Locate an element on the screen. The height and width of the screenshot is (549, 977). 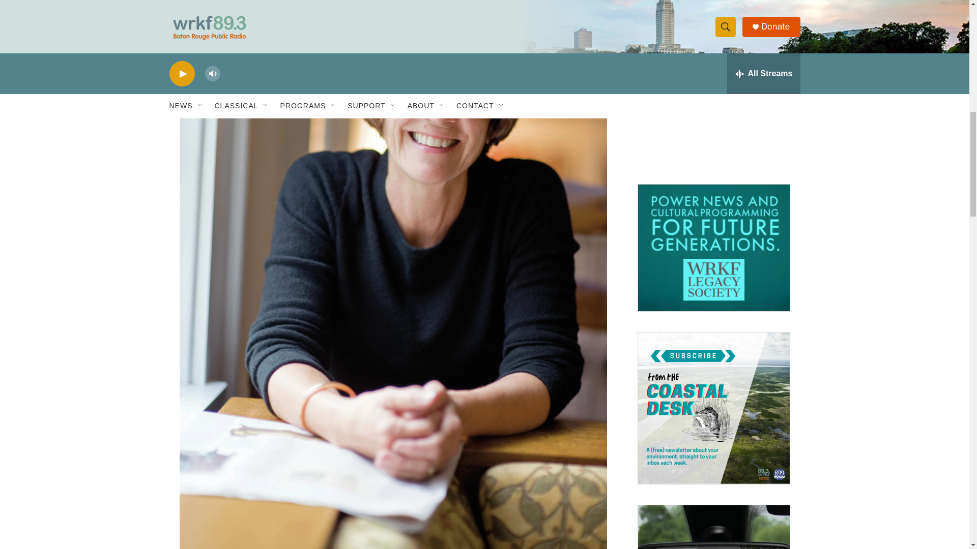
3rd party ad content is located at coordinates (713, 100).